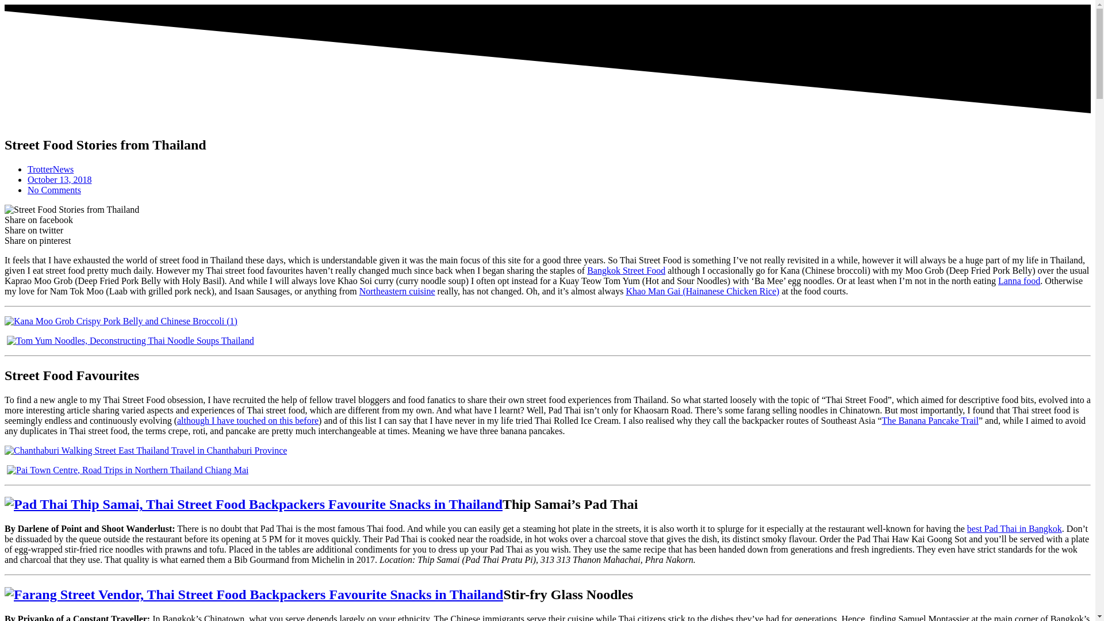 The image size is (1104, 621). I want to click on October 13, 2018, so click(60, 179).